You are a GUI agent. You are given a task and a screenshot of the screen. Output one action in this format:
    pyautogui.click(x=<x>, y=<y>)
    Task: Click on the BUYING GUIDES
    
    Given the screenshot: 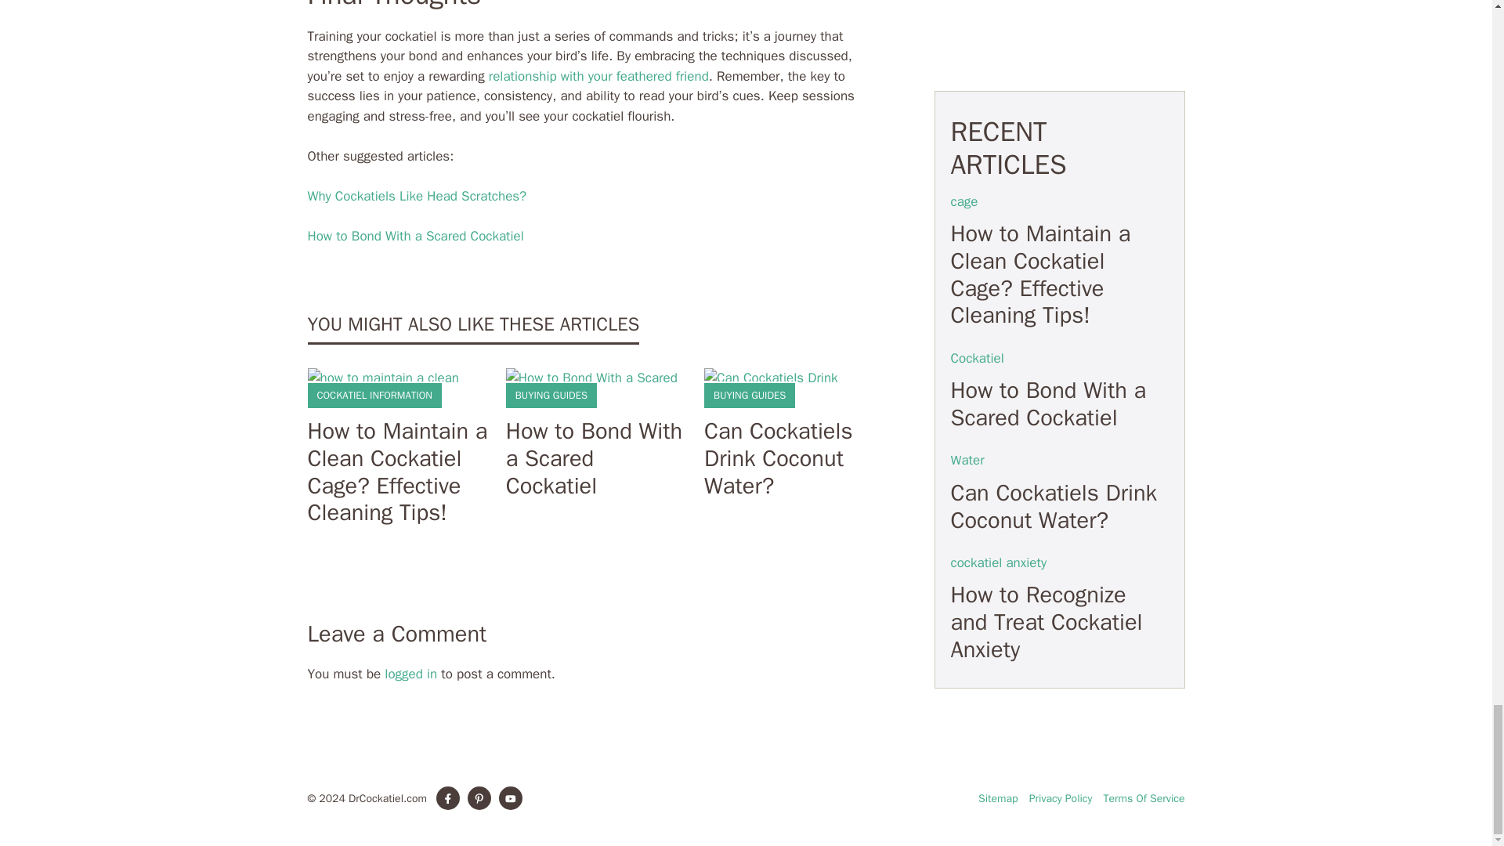 What is the action you would take?
    pyautogui.click(x=749, y=395)
    